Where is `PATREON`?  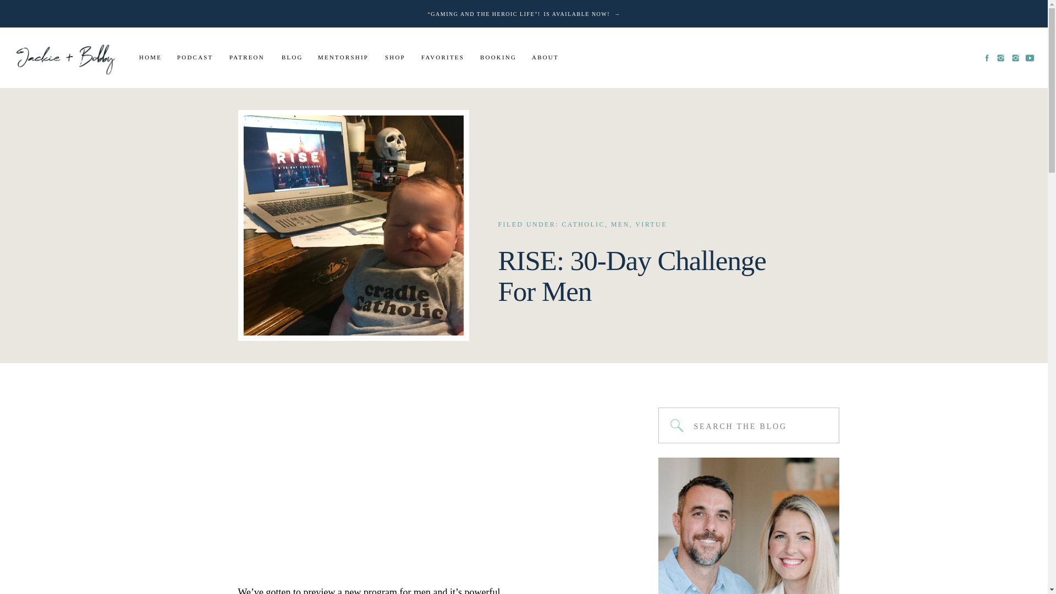 PATREON is located at coordinates (249, 58).